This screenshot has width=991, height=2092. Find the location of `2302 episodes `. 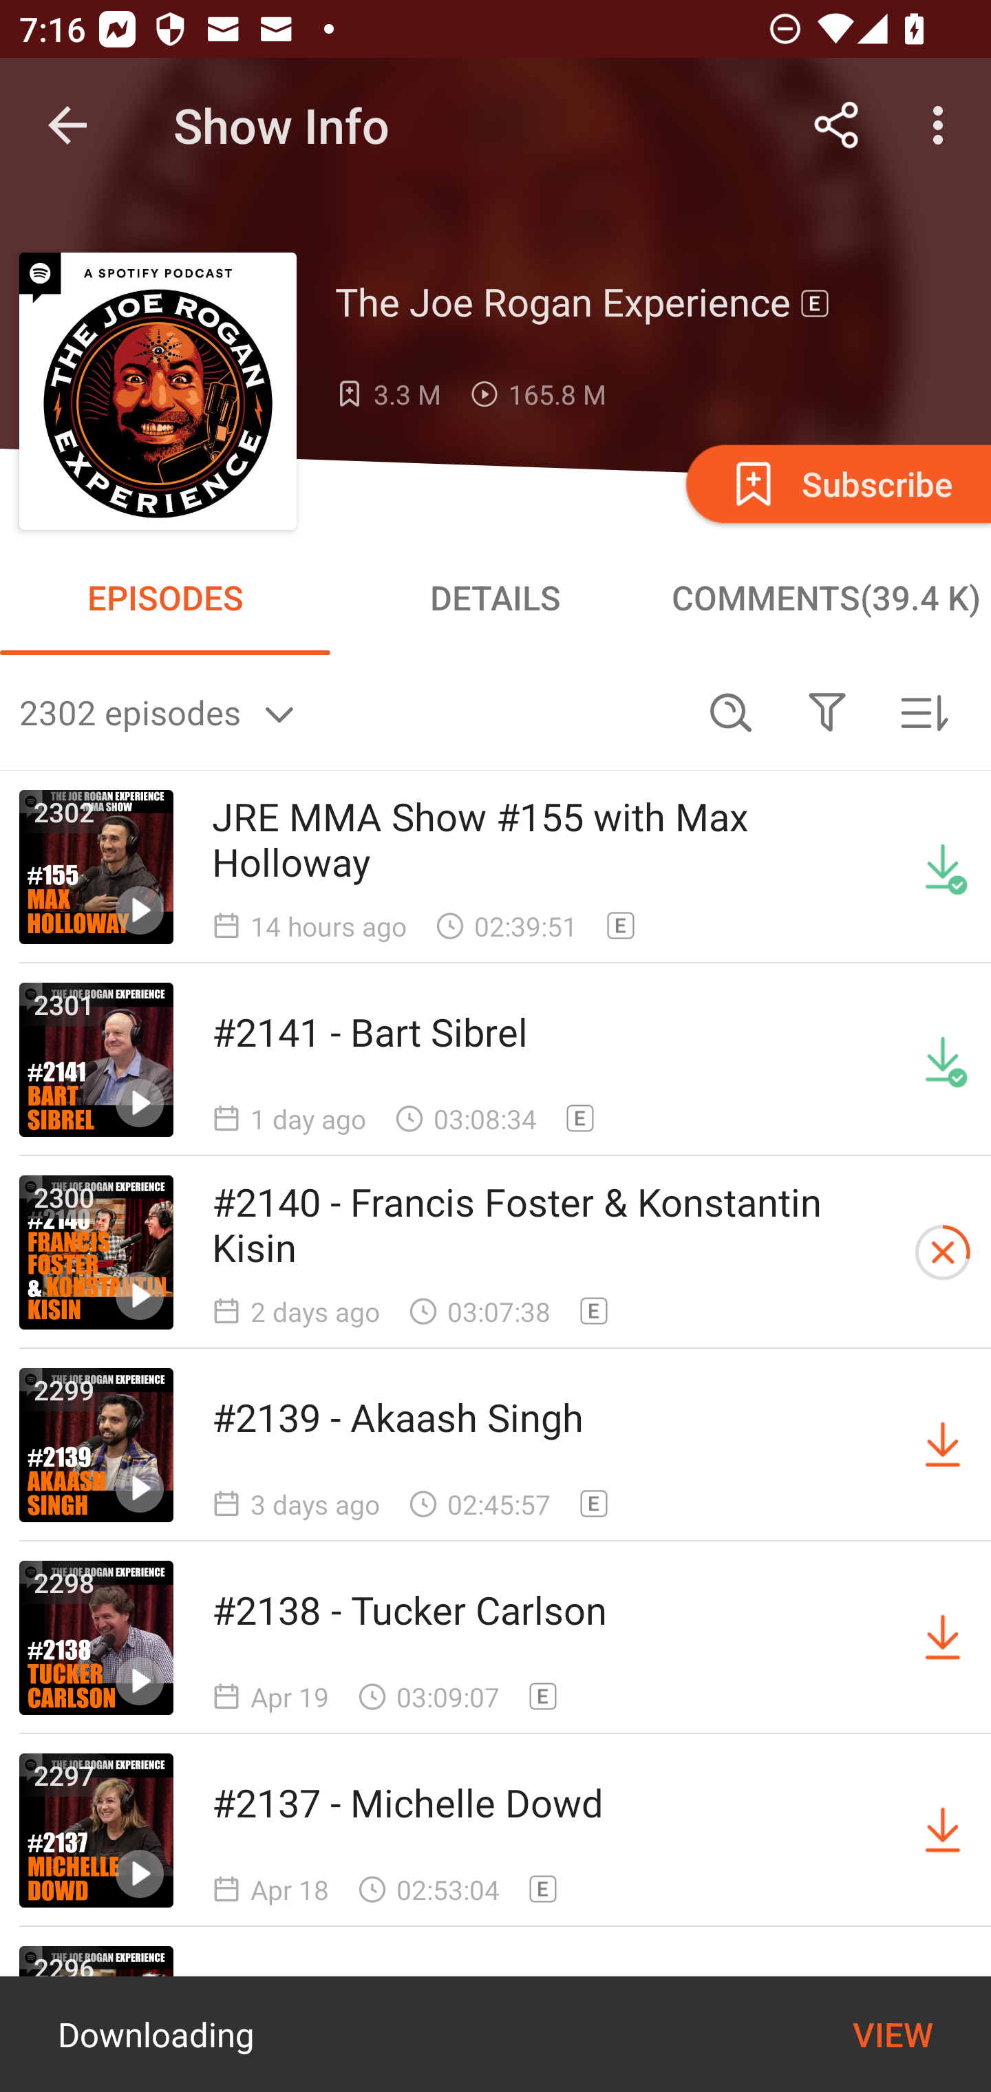

2302 episodes  is located at coordinates (351, 712).